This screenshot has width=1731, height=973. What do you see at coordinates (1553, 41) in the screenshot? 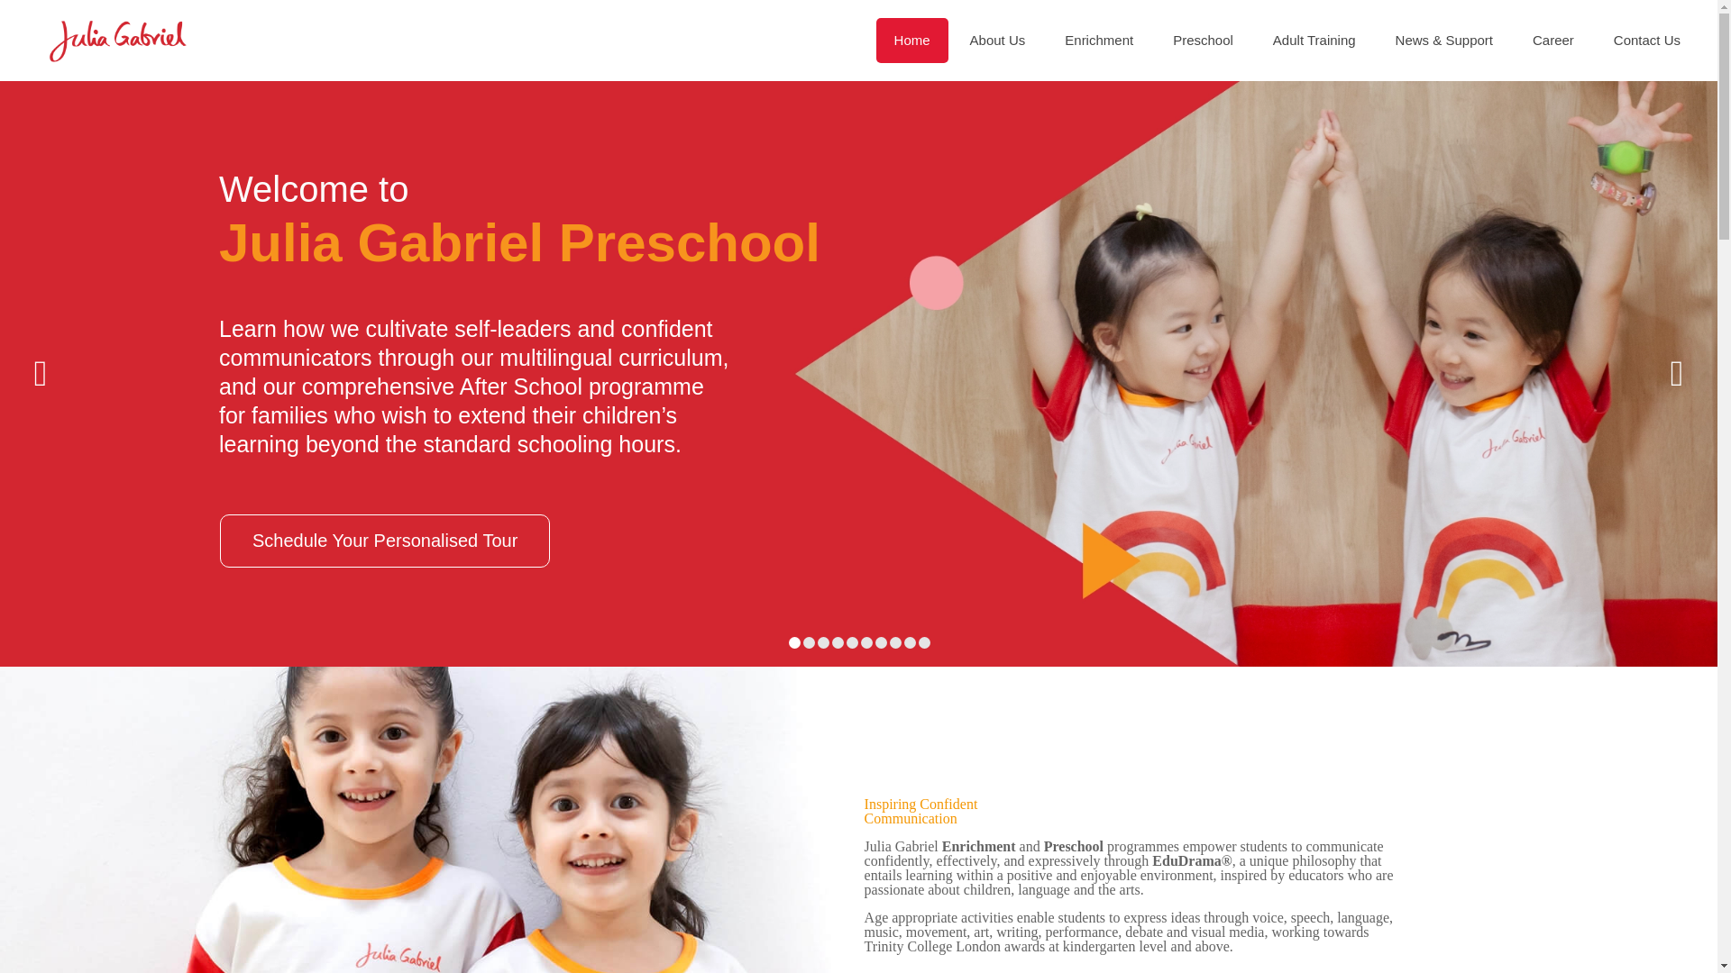
I see `Career` at bounding box center [1553, 41].